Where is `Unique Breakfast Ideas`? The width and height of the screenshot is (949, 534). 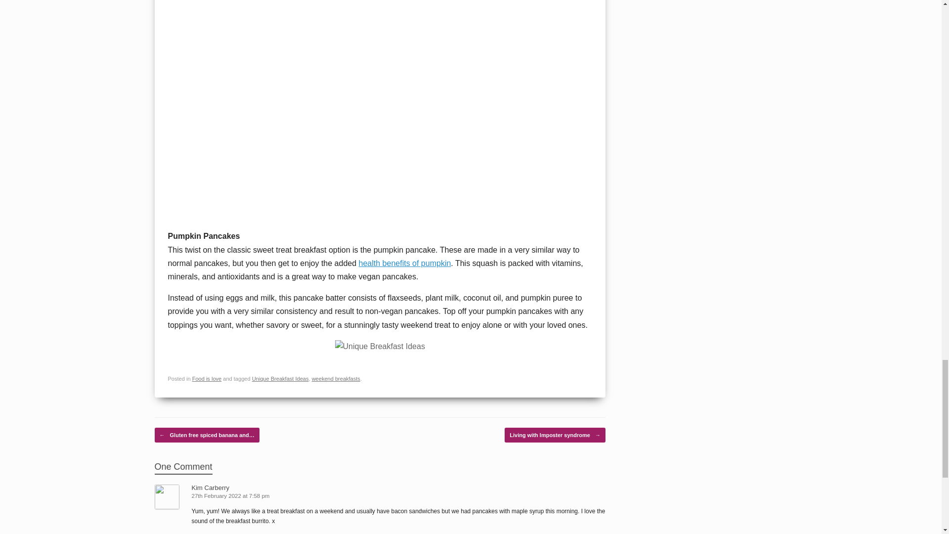
Unique Breakfast Ideas is located at coordinates (281, 379).